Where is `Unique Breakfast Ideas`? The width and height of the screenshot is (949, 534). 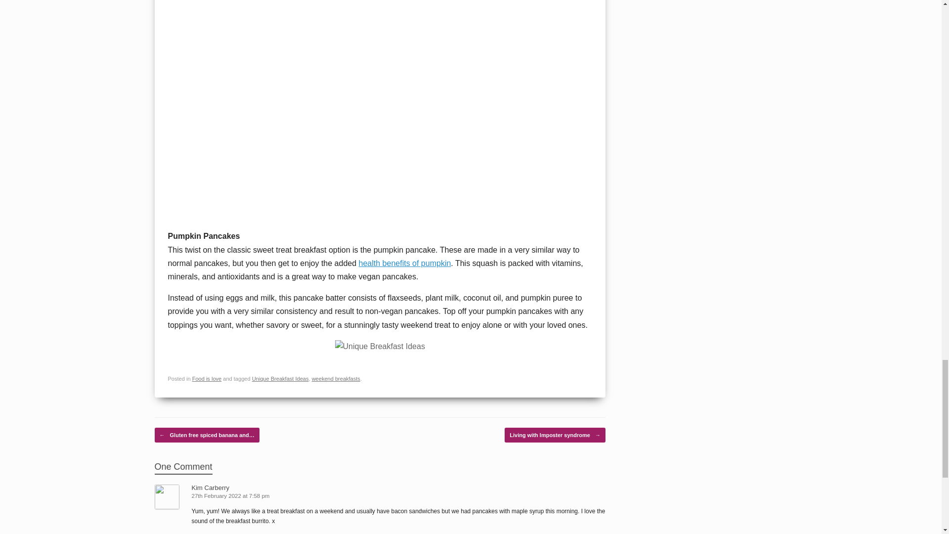
Unique Breakfast Ideas is located at coordinates (281, 379).